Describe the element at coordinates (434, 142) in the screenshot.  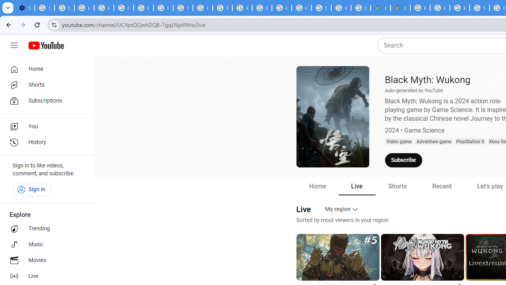
I see `Adventure game` at that location.